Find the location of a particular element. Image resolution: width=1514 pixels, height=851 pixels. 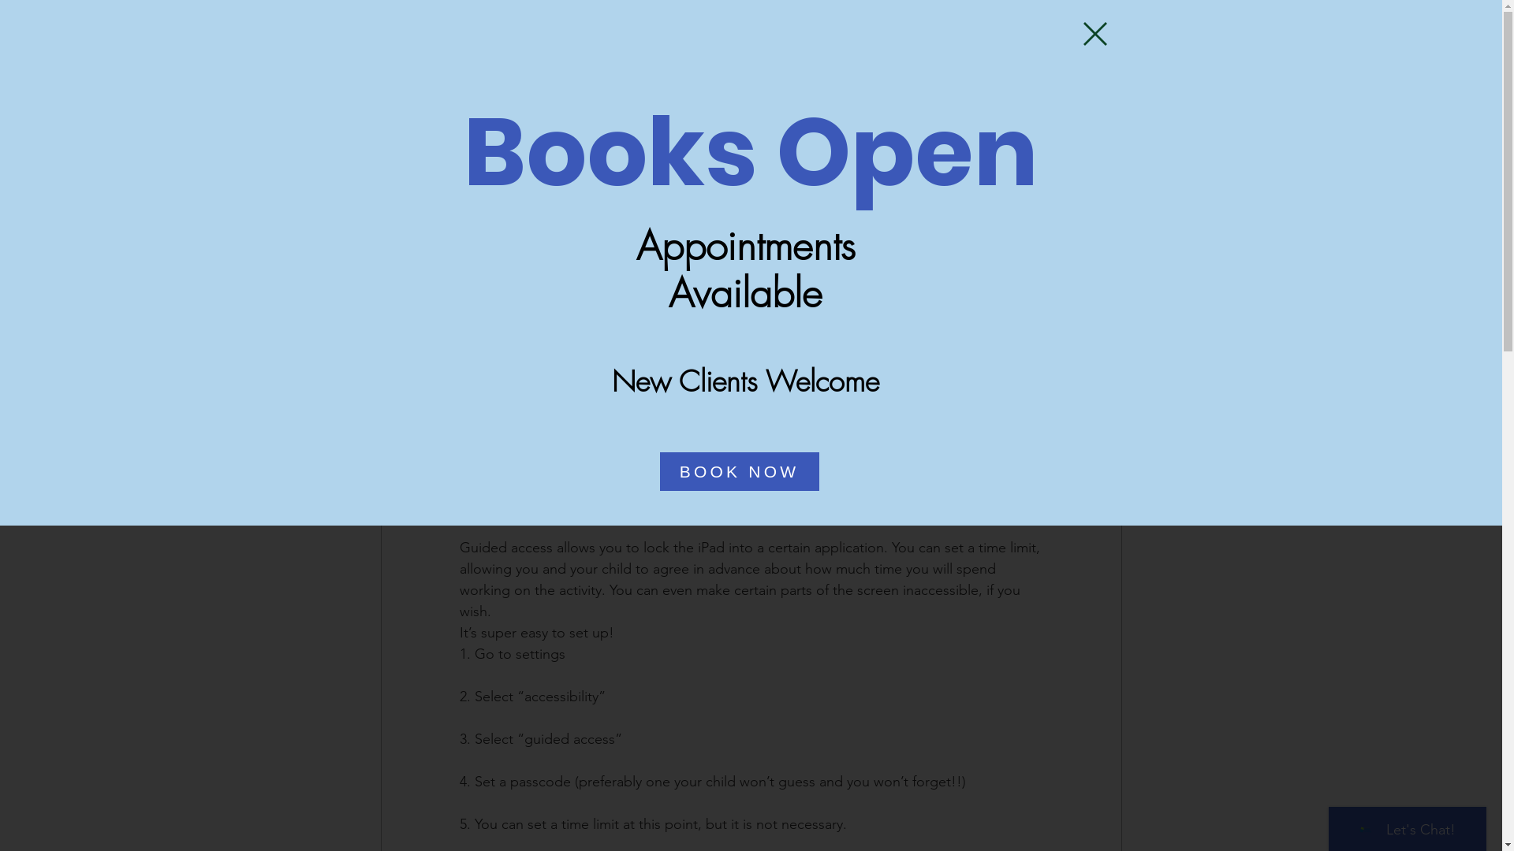

All Posts is located at coordinates (401, 83).